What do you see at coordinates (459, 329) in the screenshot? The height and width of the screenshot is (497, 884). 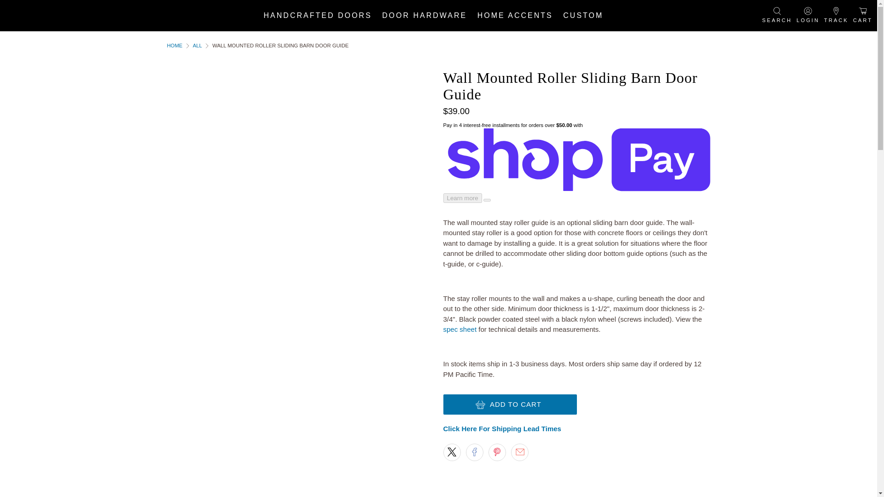 I see `Wall Mounted Roller Guide Specifications` at bounding box center [459, 329].